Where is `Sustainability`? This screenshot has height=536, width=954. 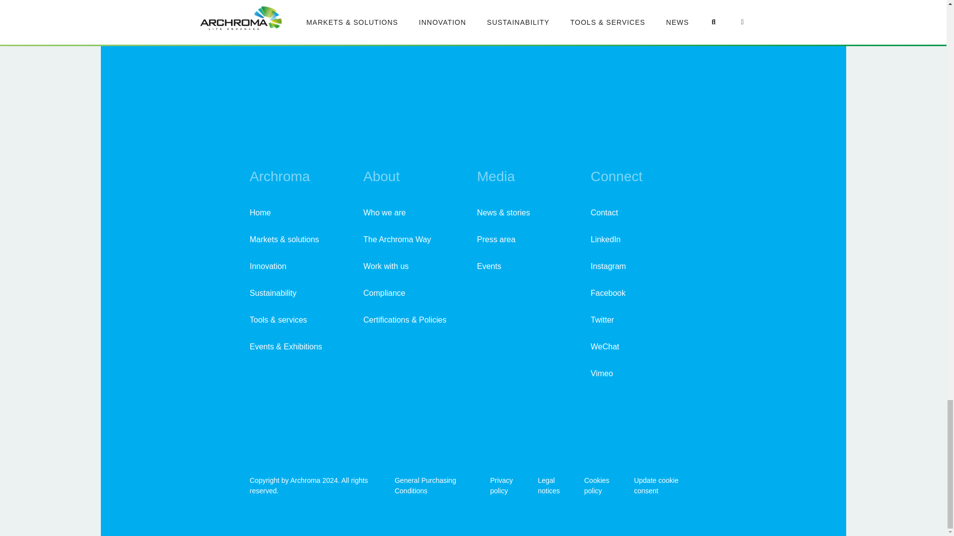 Sustainability is located at coordinates (272, 293).